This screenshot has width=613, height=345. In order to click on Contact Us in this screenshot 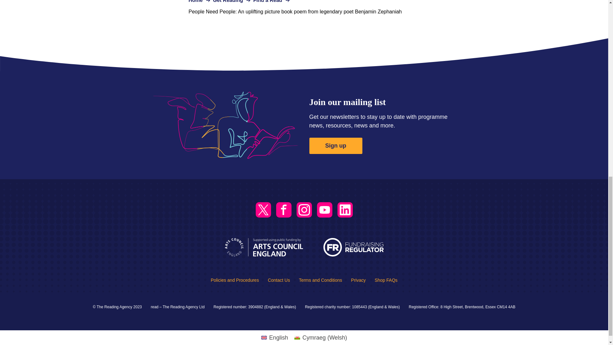, I will do `click(279, 280)`.